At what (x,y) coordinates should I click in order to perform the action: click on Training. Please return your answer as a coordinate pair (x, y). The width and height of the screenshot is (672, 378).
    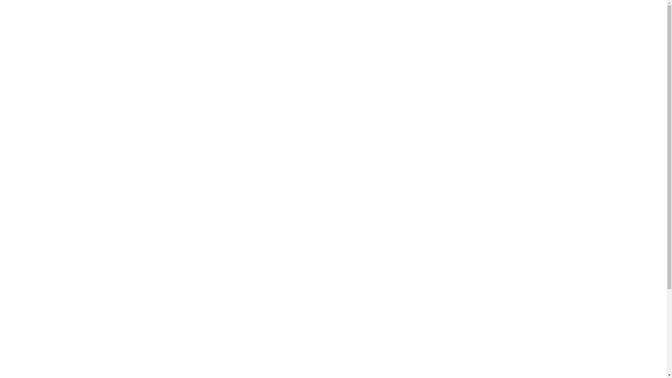
    Looking at the image, I should click on (33, 100).